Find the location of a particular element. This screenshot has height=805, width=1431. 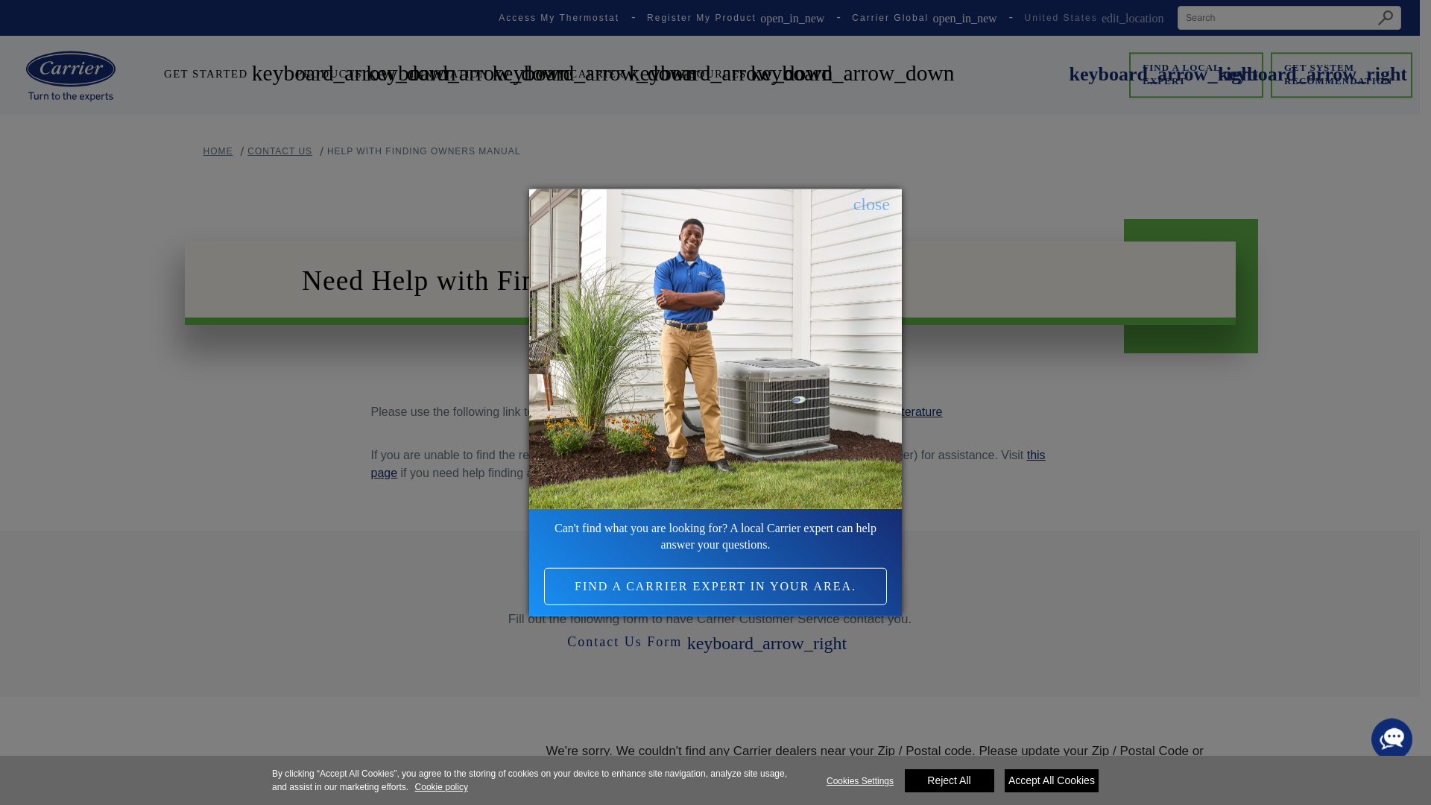

Submit is located at coordinates (1386, 17).